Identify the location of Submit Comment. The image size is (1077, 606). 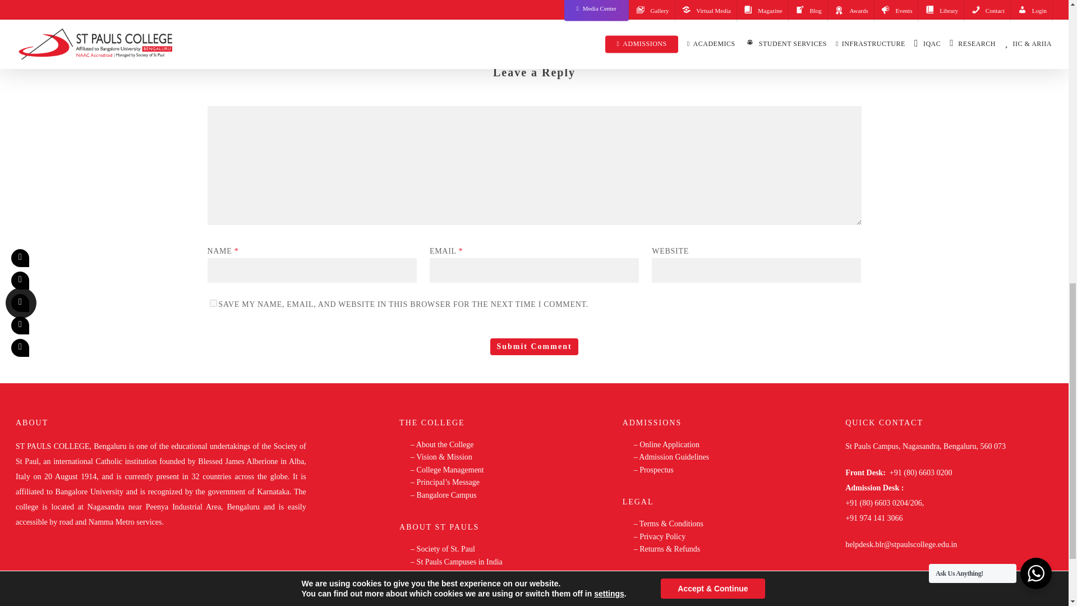
(533, 346).